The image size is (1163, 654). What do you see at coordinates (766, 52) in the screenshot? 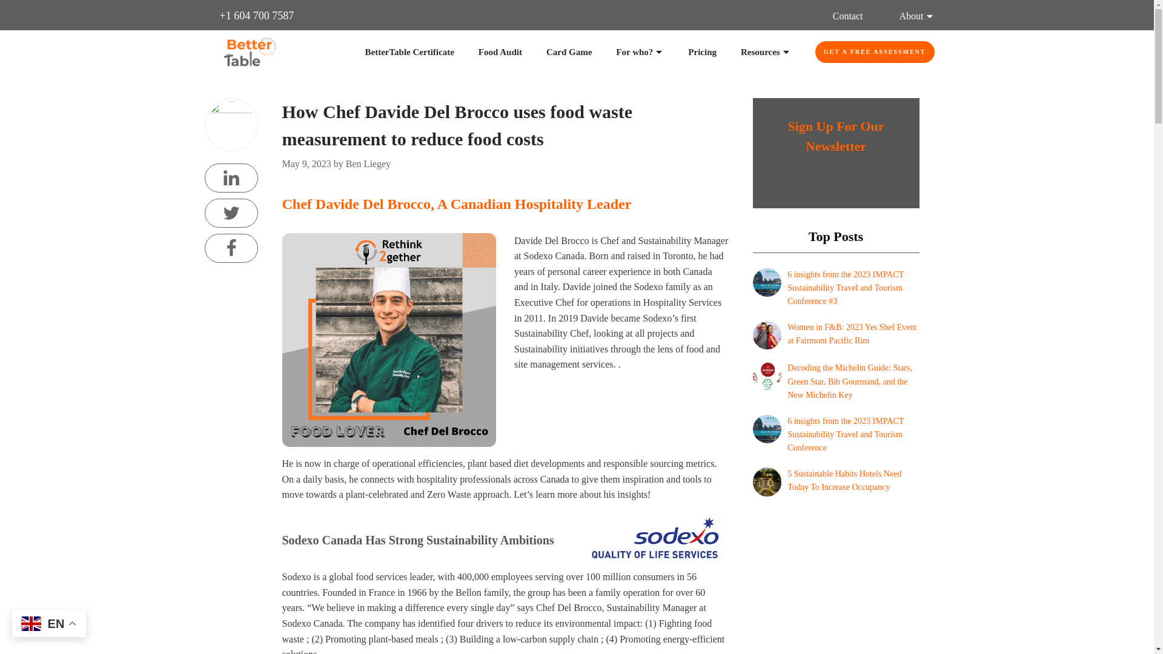
I see `Resources` at bounding box center [766, 52].